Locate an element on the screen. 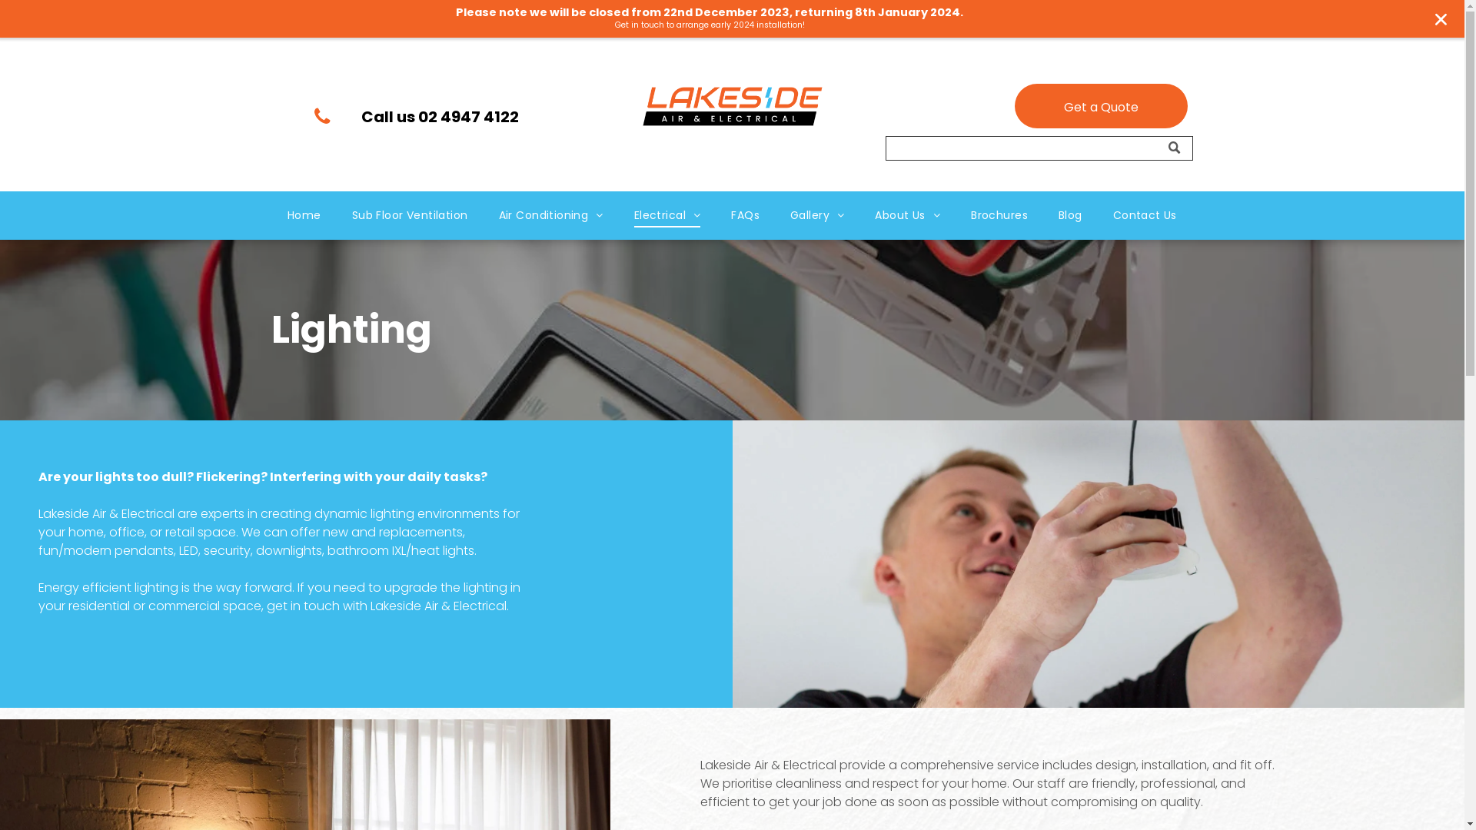 The width and height of the screenshot is (1476, 830). Electrical is located at coordinates (667, 215).